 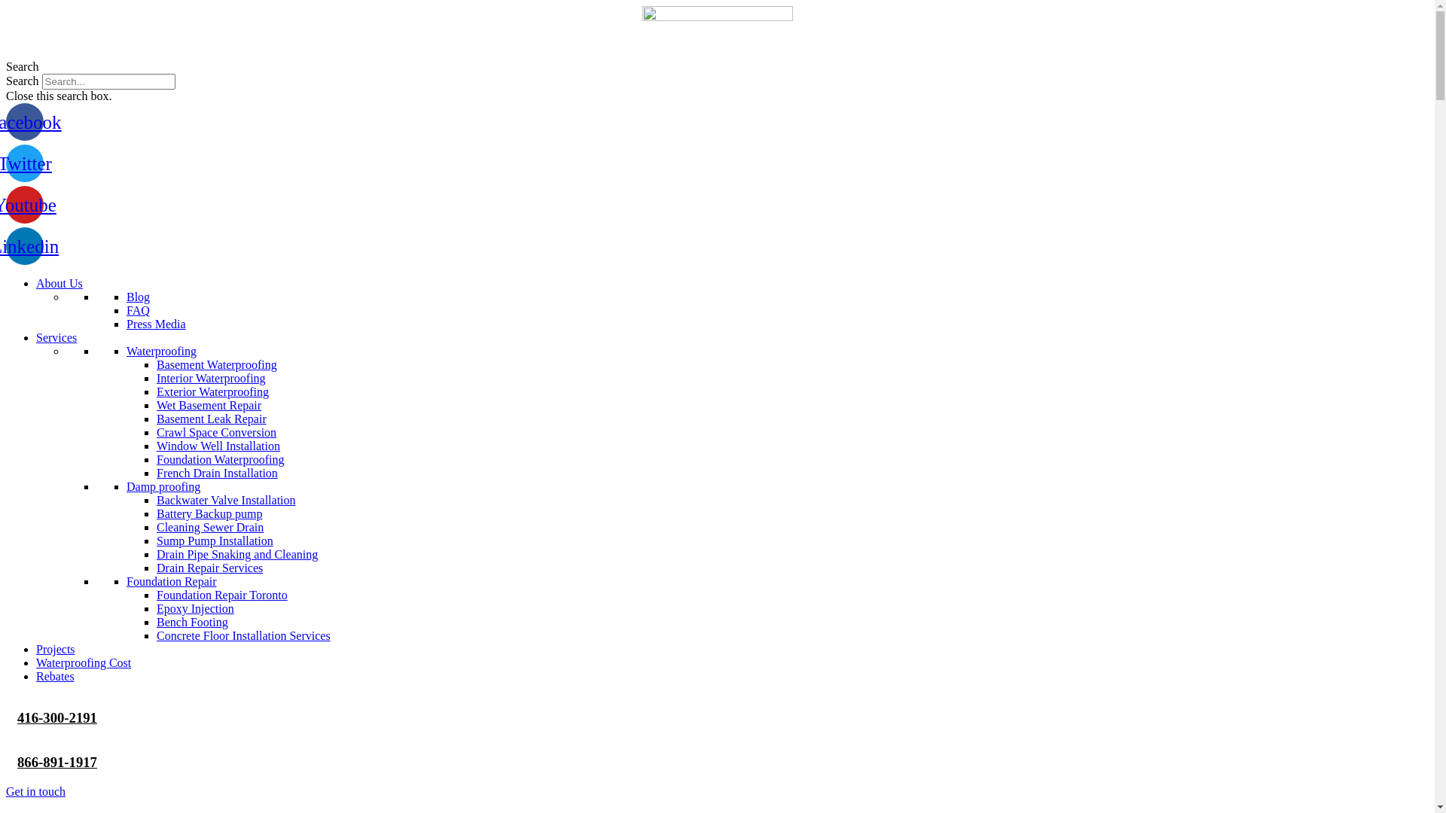 What do you see at coordinates (221, 459) in the screenshot?
I see `Foundation Waterproofing` at bounding box center [221, 459].